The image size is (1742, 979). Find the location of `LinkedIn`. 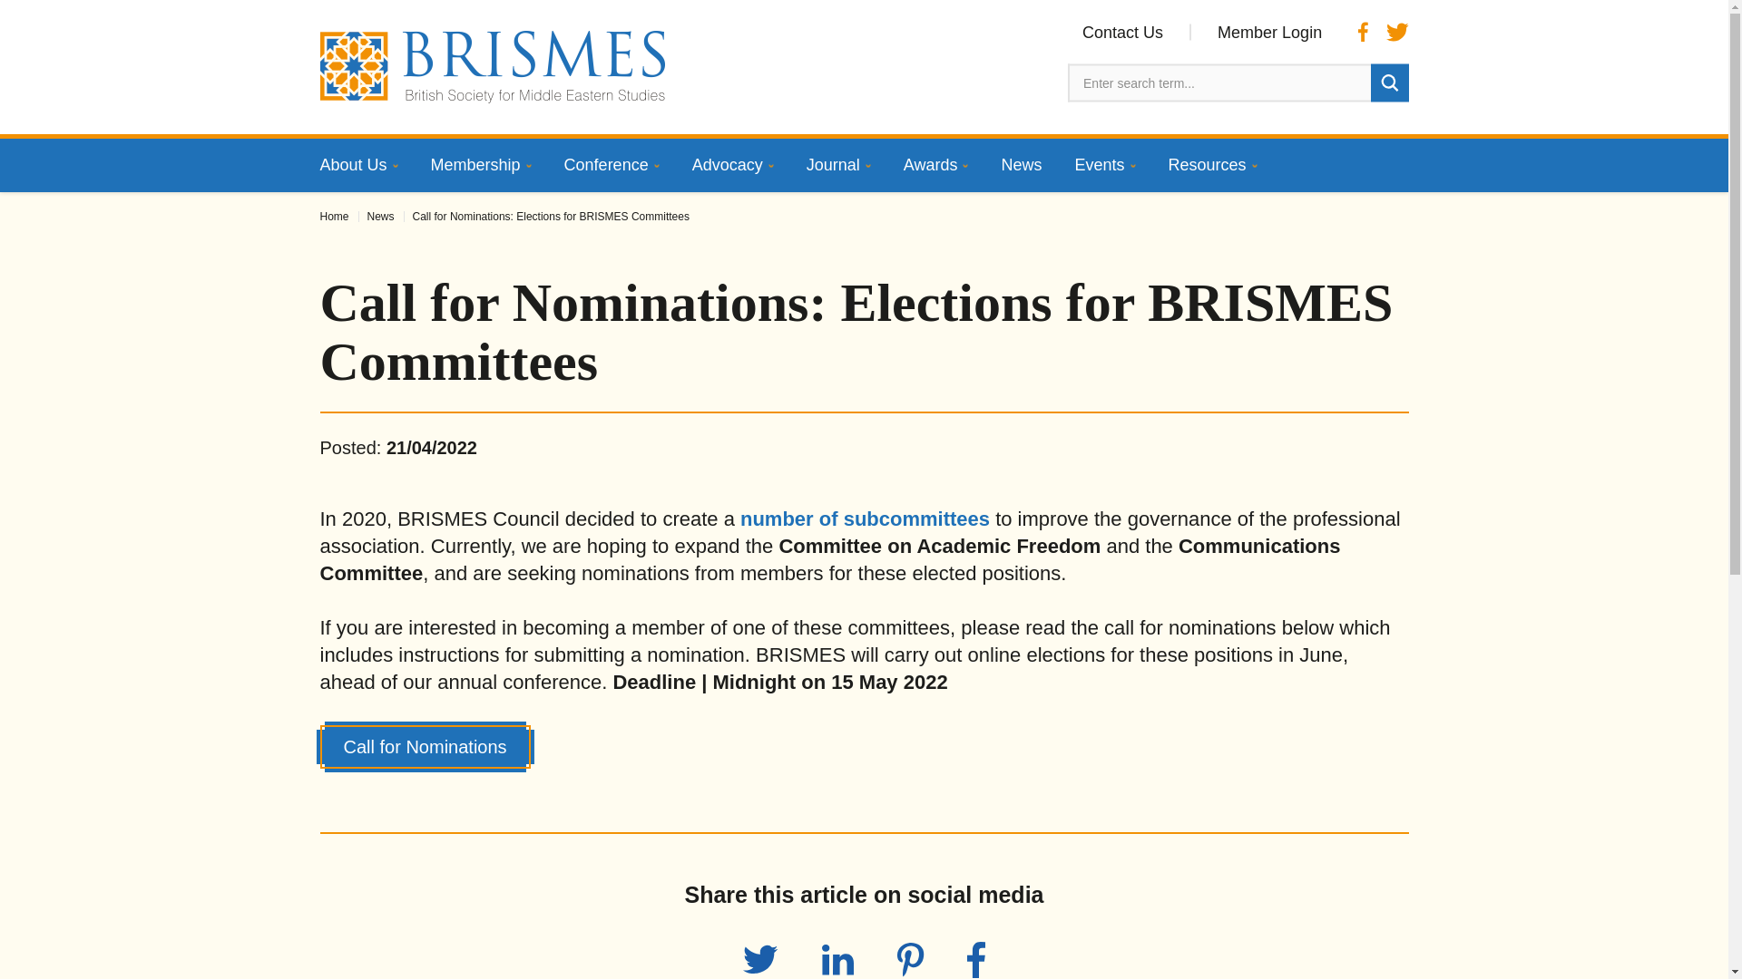

LinkedIn is located at coordinates (837, 959).